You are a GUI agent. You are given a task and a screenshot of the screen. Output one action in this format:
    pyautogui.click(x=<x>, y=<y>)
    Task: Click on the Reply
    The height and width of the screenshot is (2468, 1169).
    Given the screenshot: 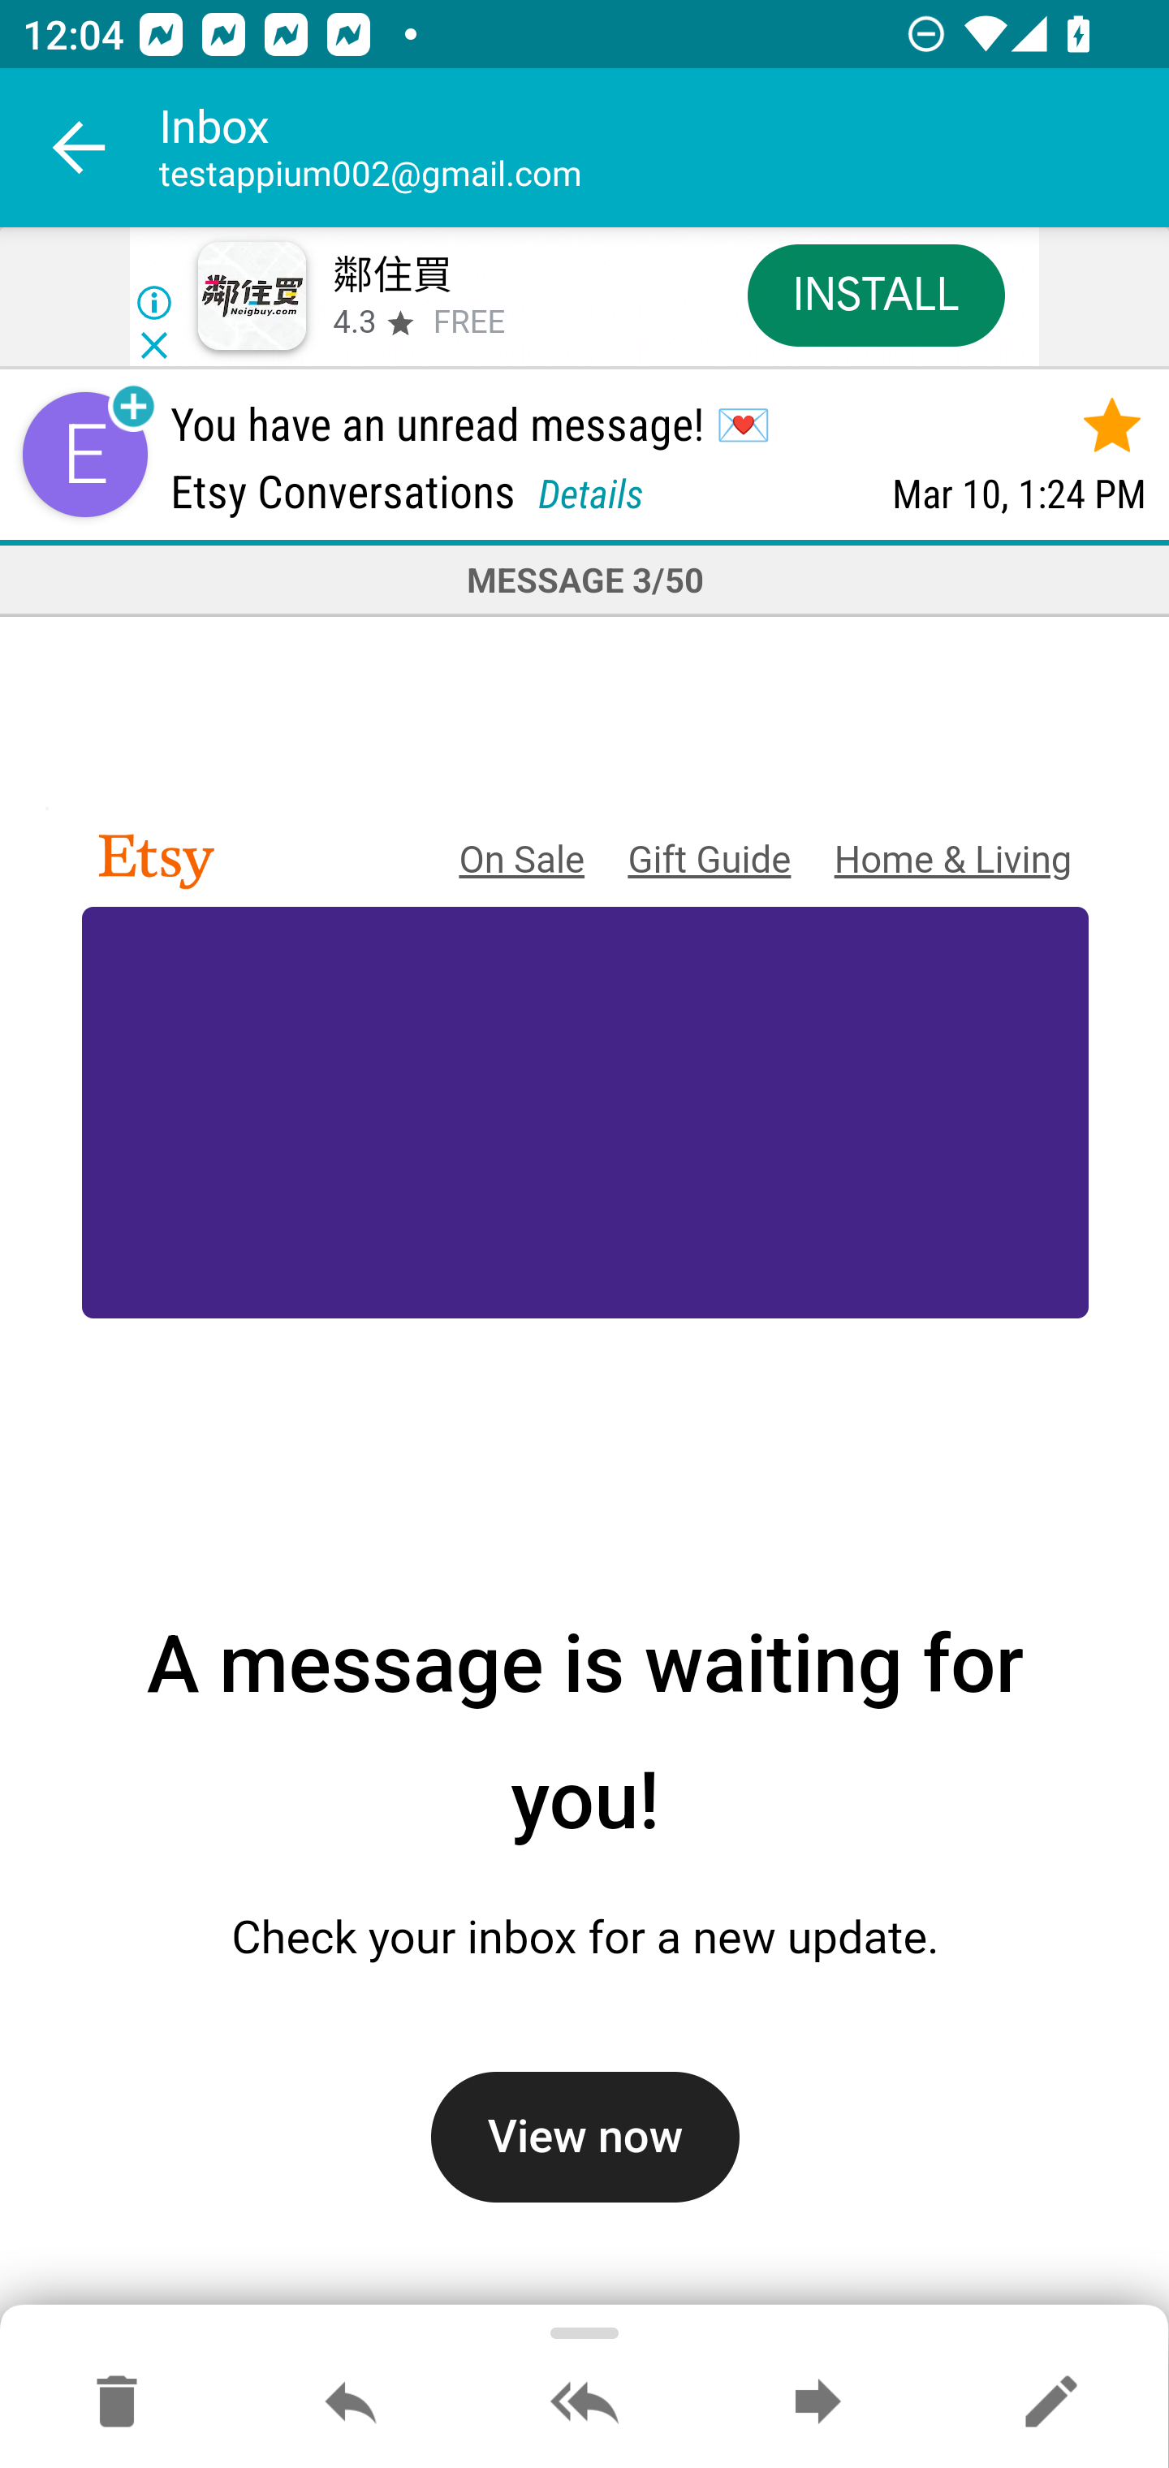 What is the action you would take?
    pyautogui.click(x=351, y=2403)
    